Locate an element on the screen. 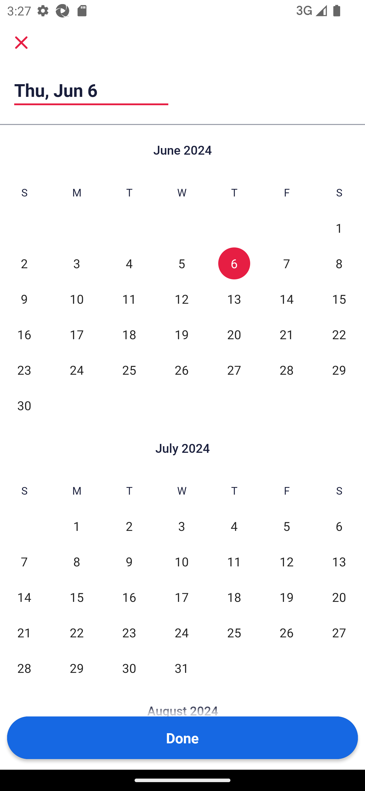  21 Fri, Jun 21, Not Selected is located at coordinates (286, 334).